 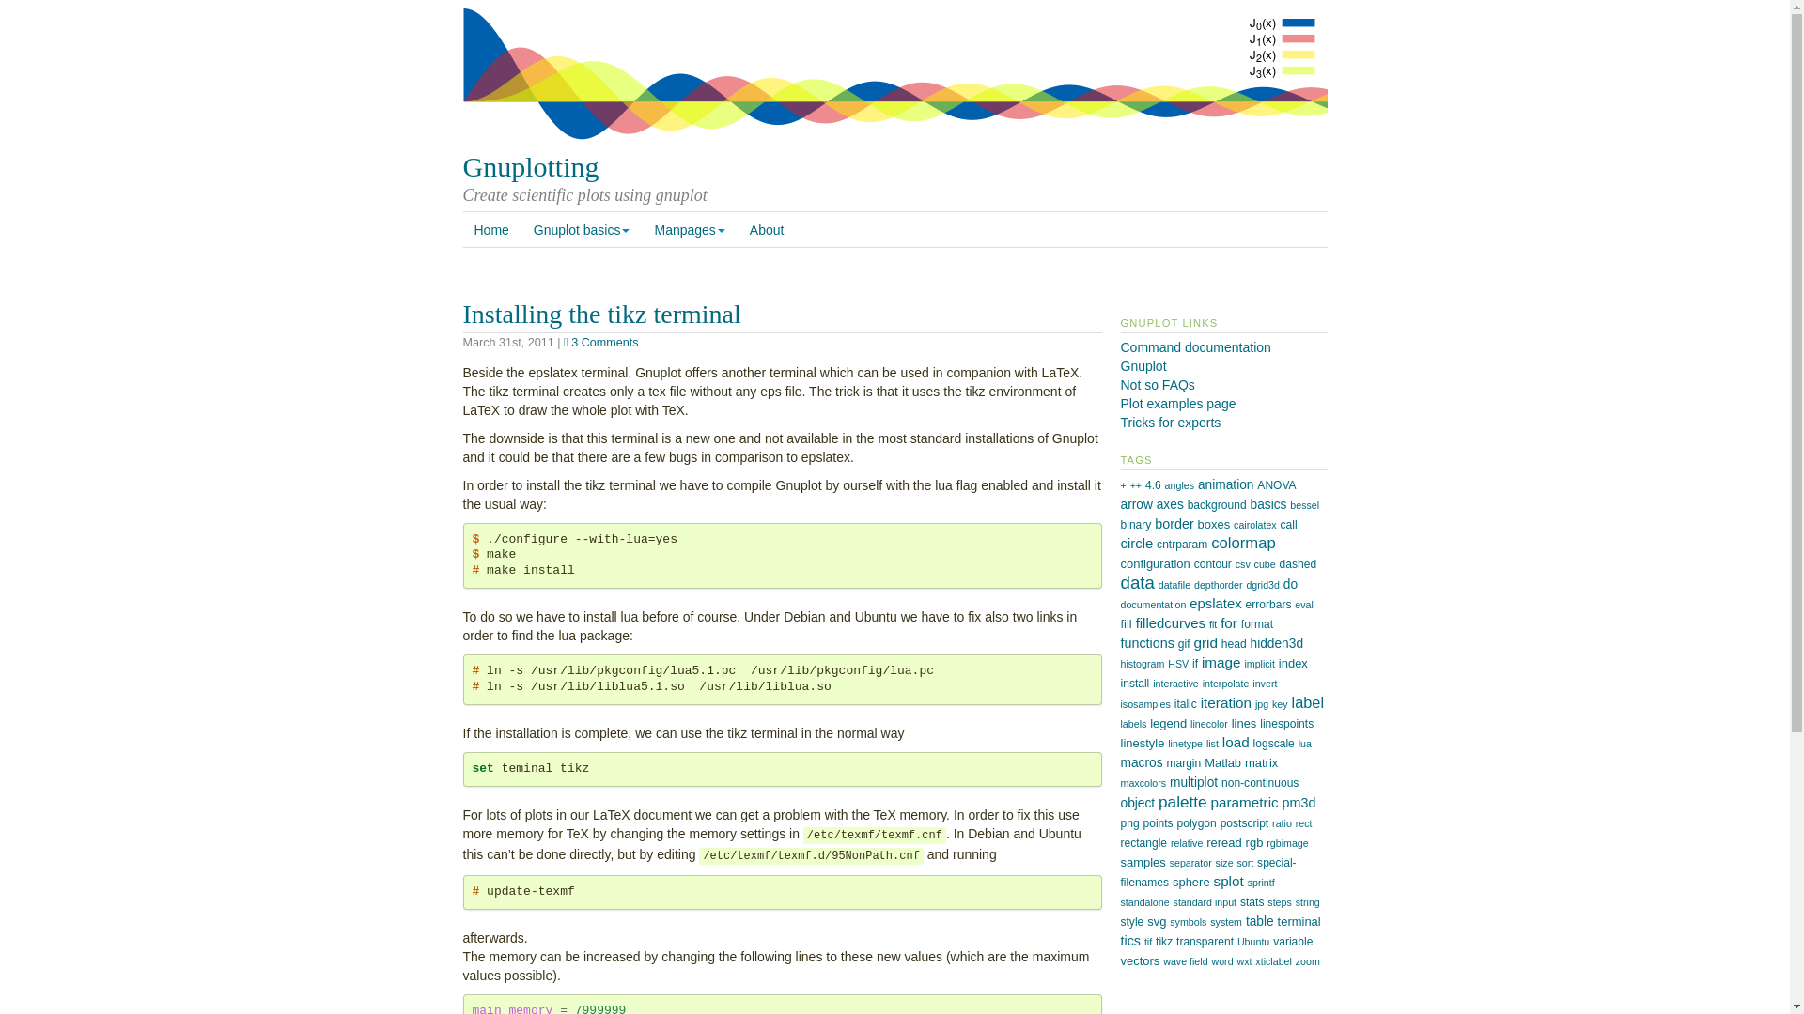 I want to click on animation, so click(x=1225, y=484).